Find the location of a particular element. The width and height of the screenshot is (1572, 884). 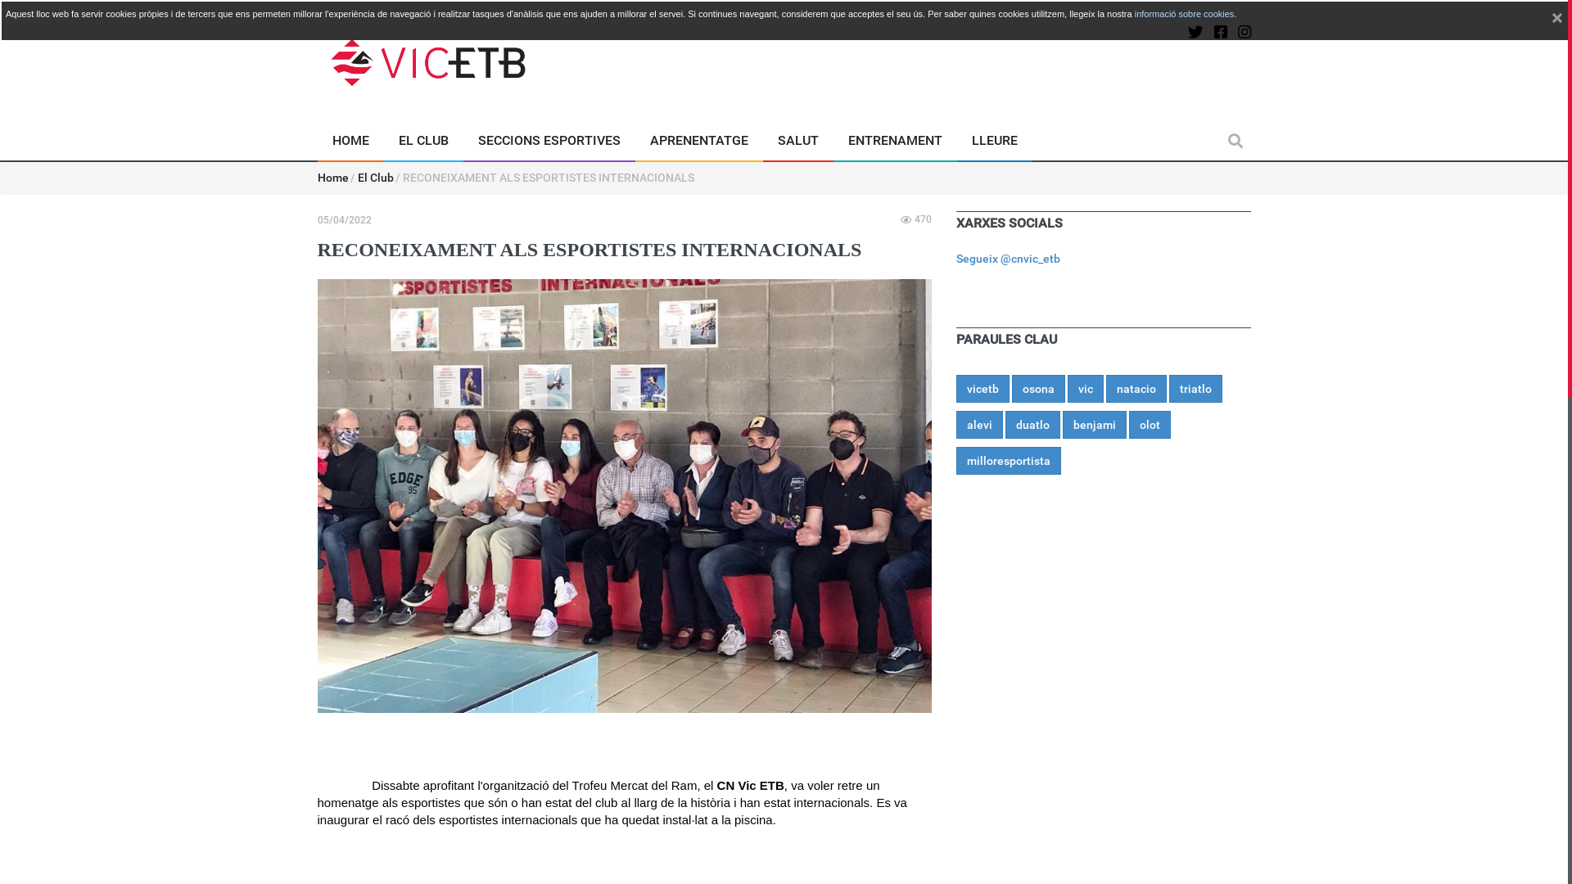

APRENENTATGE is located at coordinates (699, 141).